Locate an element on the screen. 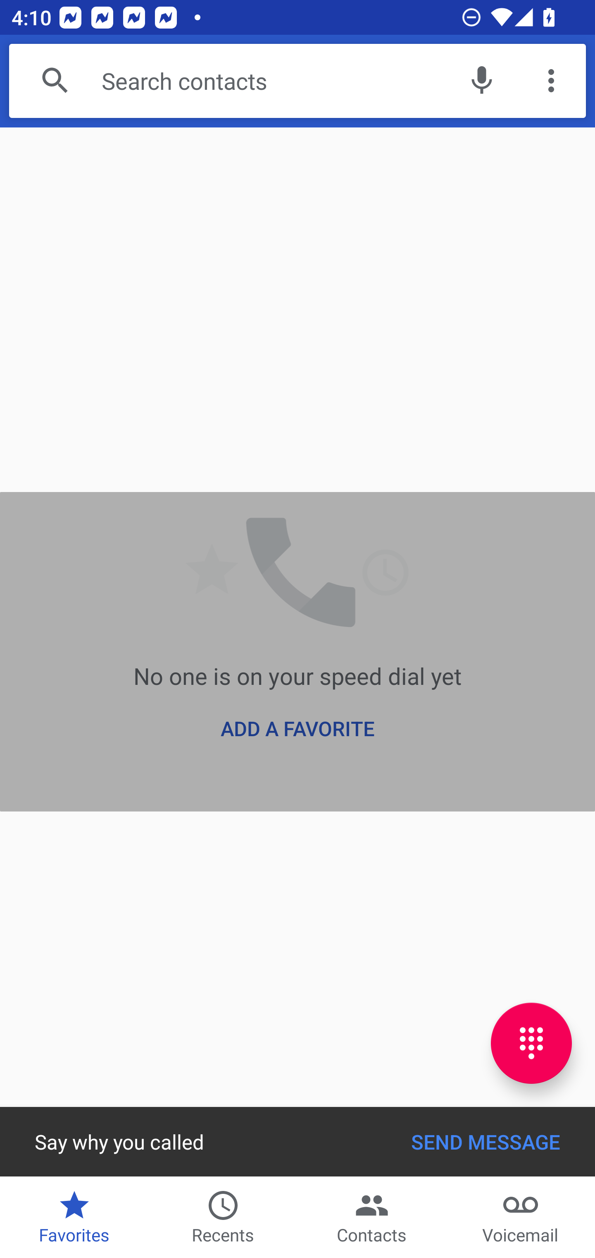  Contacts is located at coordinates (372, 1217).